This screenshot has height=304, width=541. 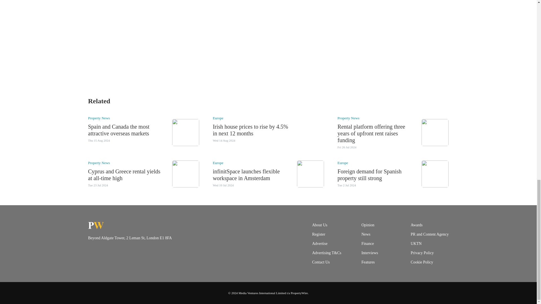 I want to click on Europe, so click(x=218, y=118).